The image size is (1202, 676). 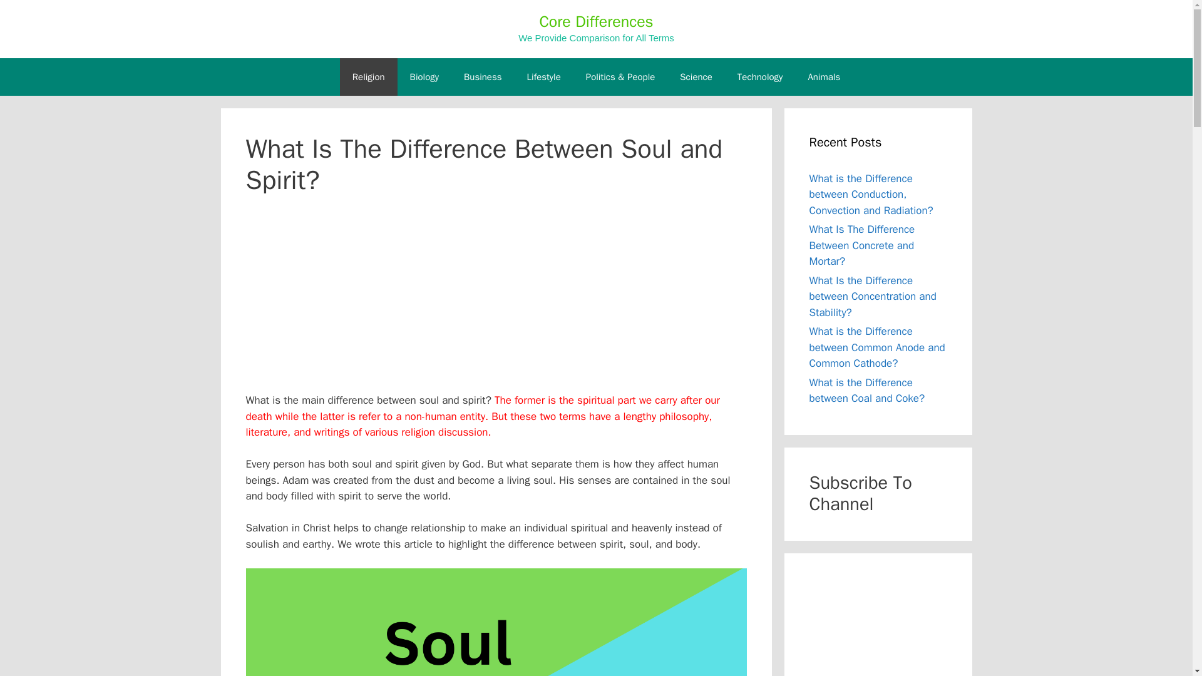 I want to click on Lifestyle, so click(x=543, y=76).